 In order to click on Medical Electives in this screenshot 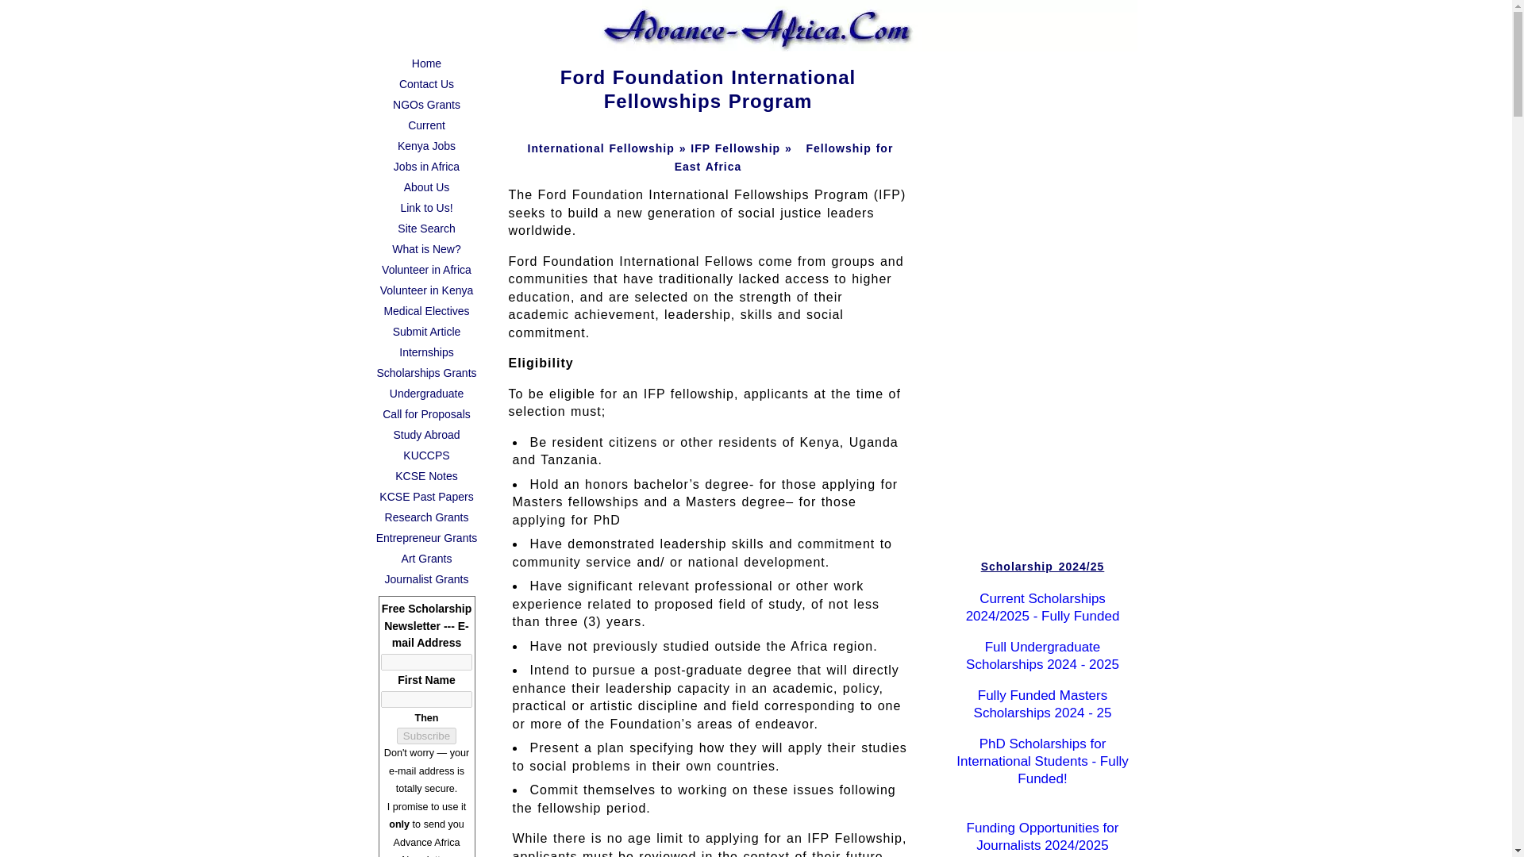, I will do `click(426, 311)`.